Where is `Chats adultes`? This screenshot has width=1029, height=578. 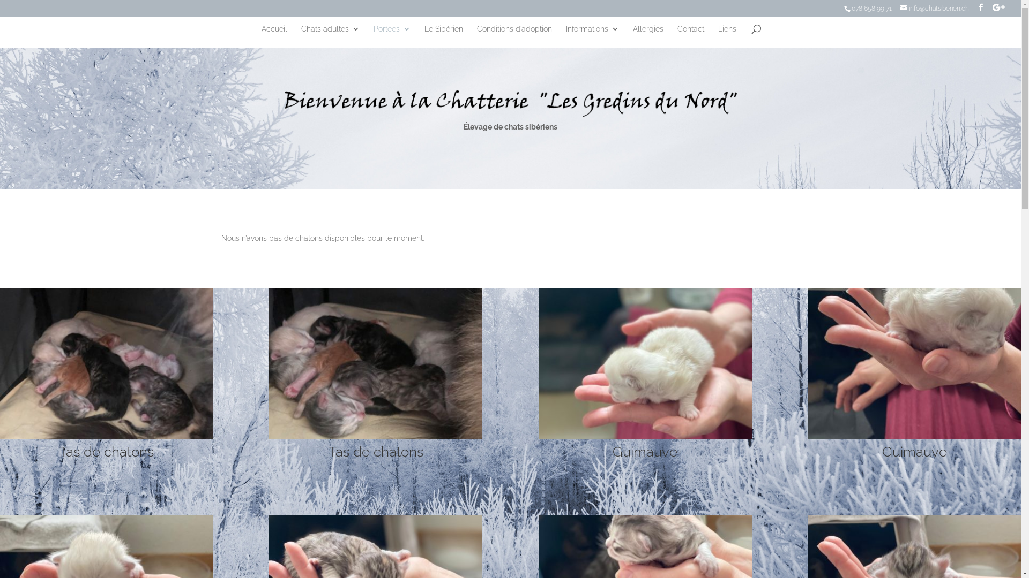 Chats adultes is located at coordinates (330, 36).